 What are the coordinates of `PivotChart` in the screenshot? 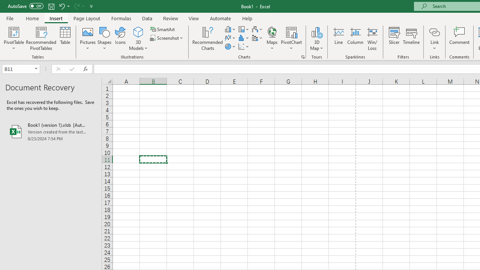 It's located at (291, 31).